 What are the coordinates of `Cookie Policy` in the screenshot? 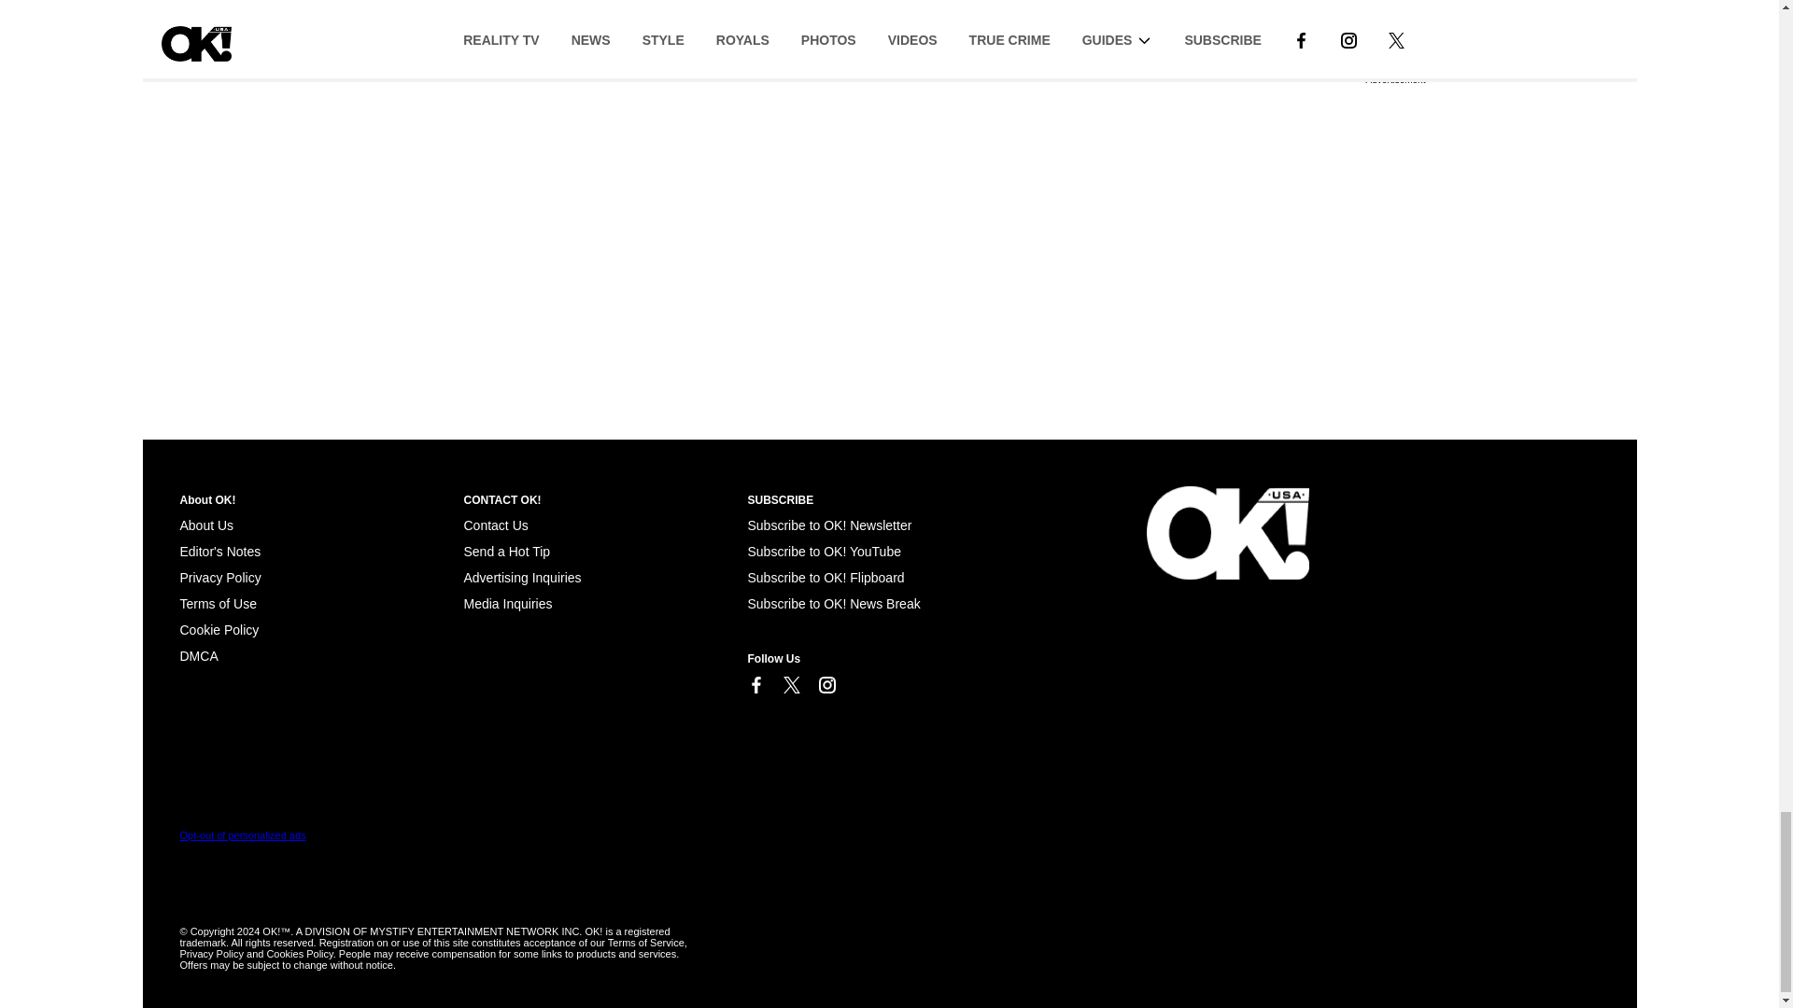 It's located at (198, 655).